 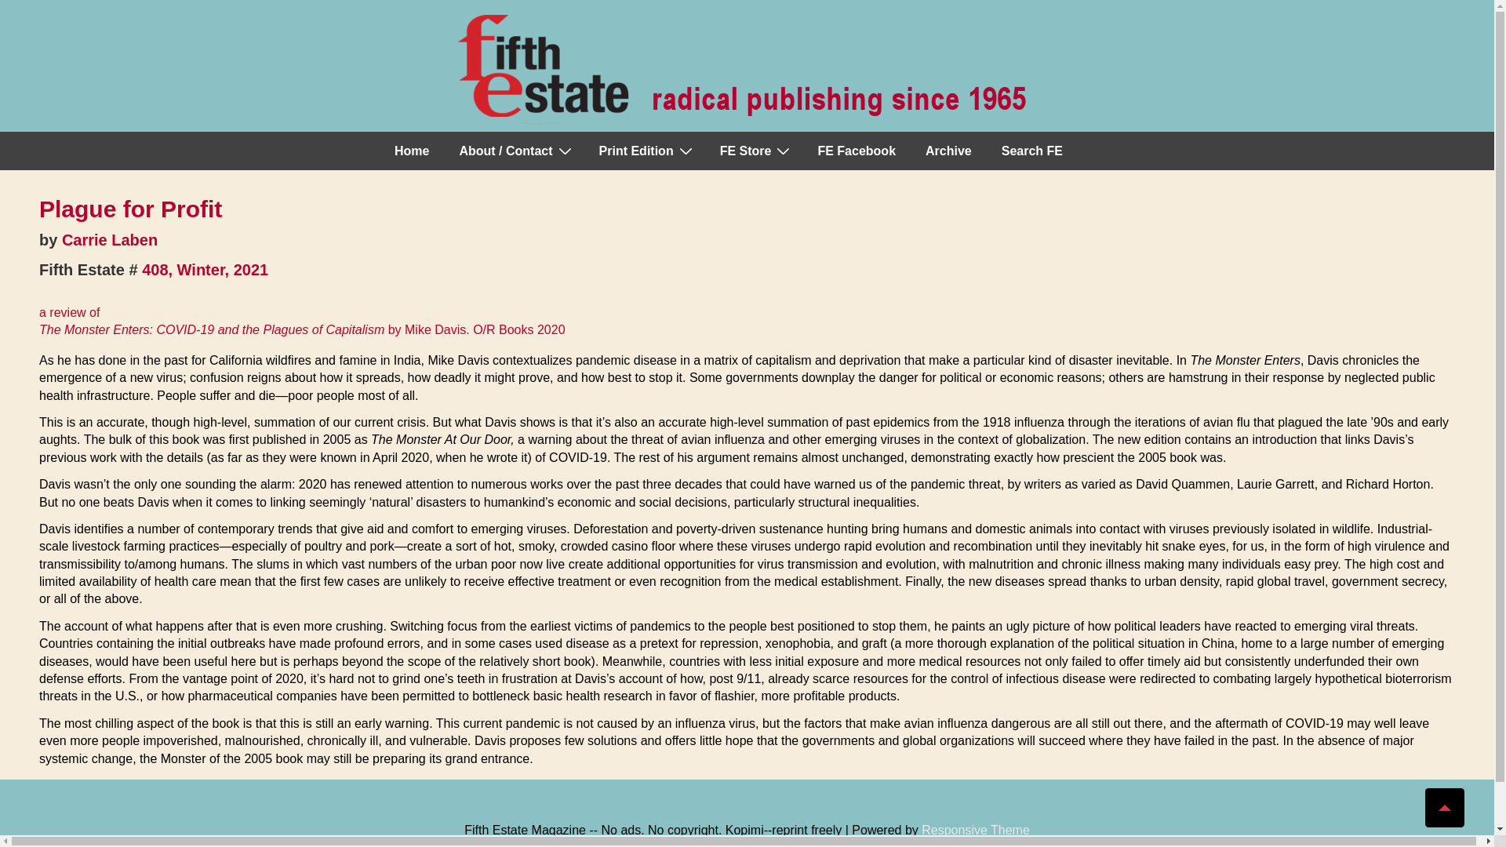 What do you see at coordinates (645, 151) in the screenshot?
I see `Print Edition` at bounding box center [645, 151].